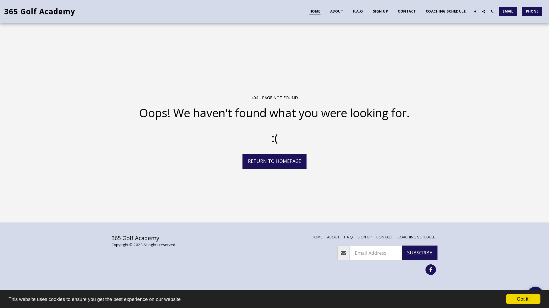  What do you see at coordinates (385, 237) in the screenshot?
I see `CONTACT` at bounding box center [385, 237].